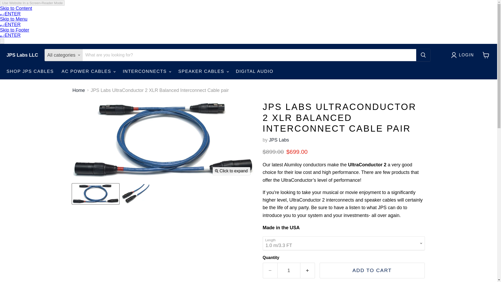  I want to click on LOGIN, so click(464, 55).